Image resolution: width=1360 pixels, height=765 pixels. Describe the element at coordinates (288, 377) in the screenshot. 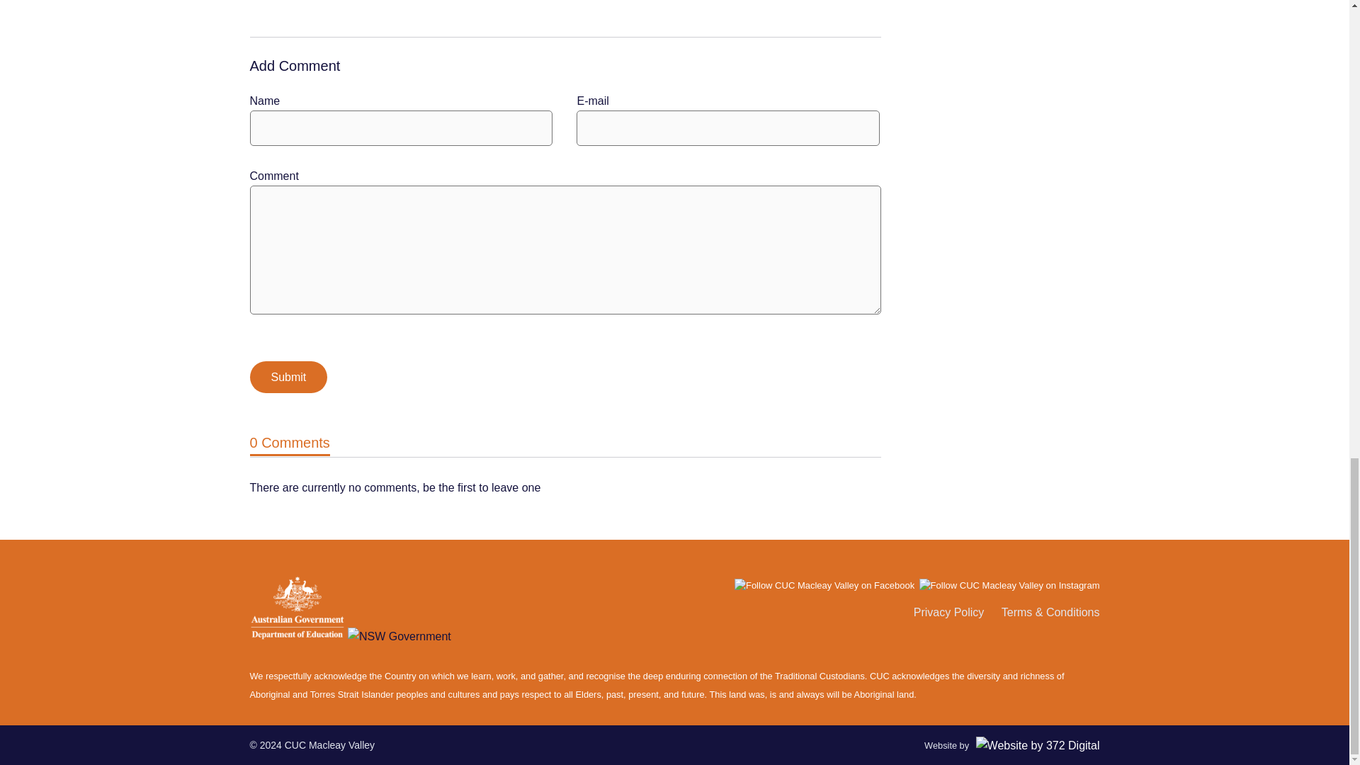

I see `Submit` at that location.